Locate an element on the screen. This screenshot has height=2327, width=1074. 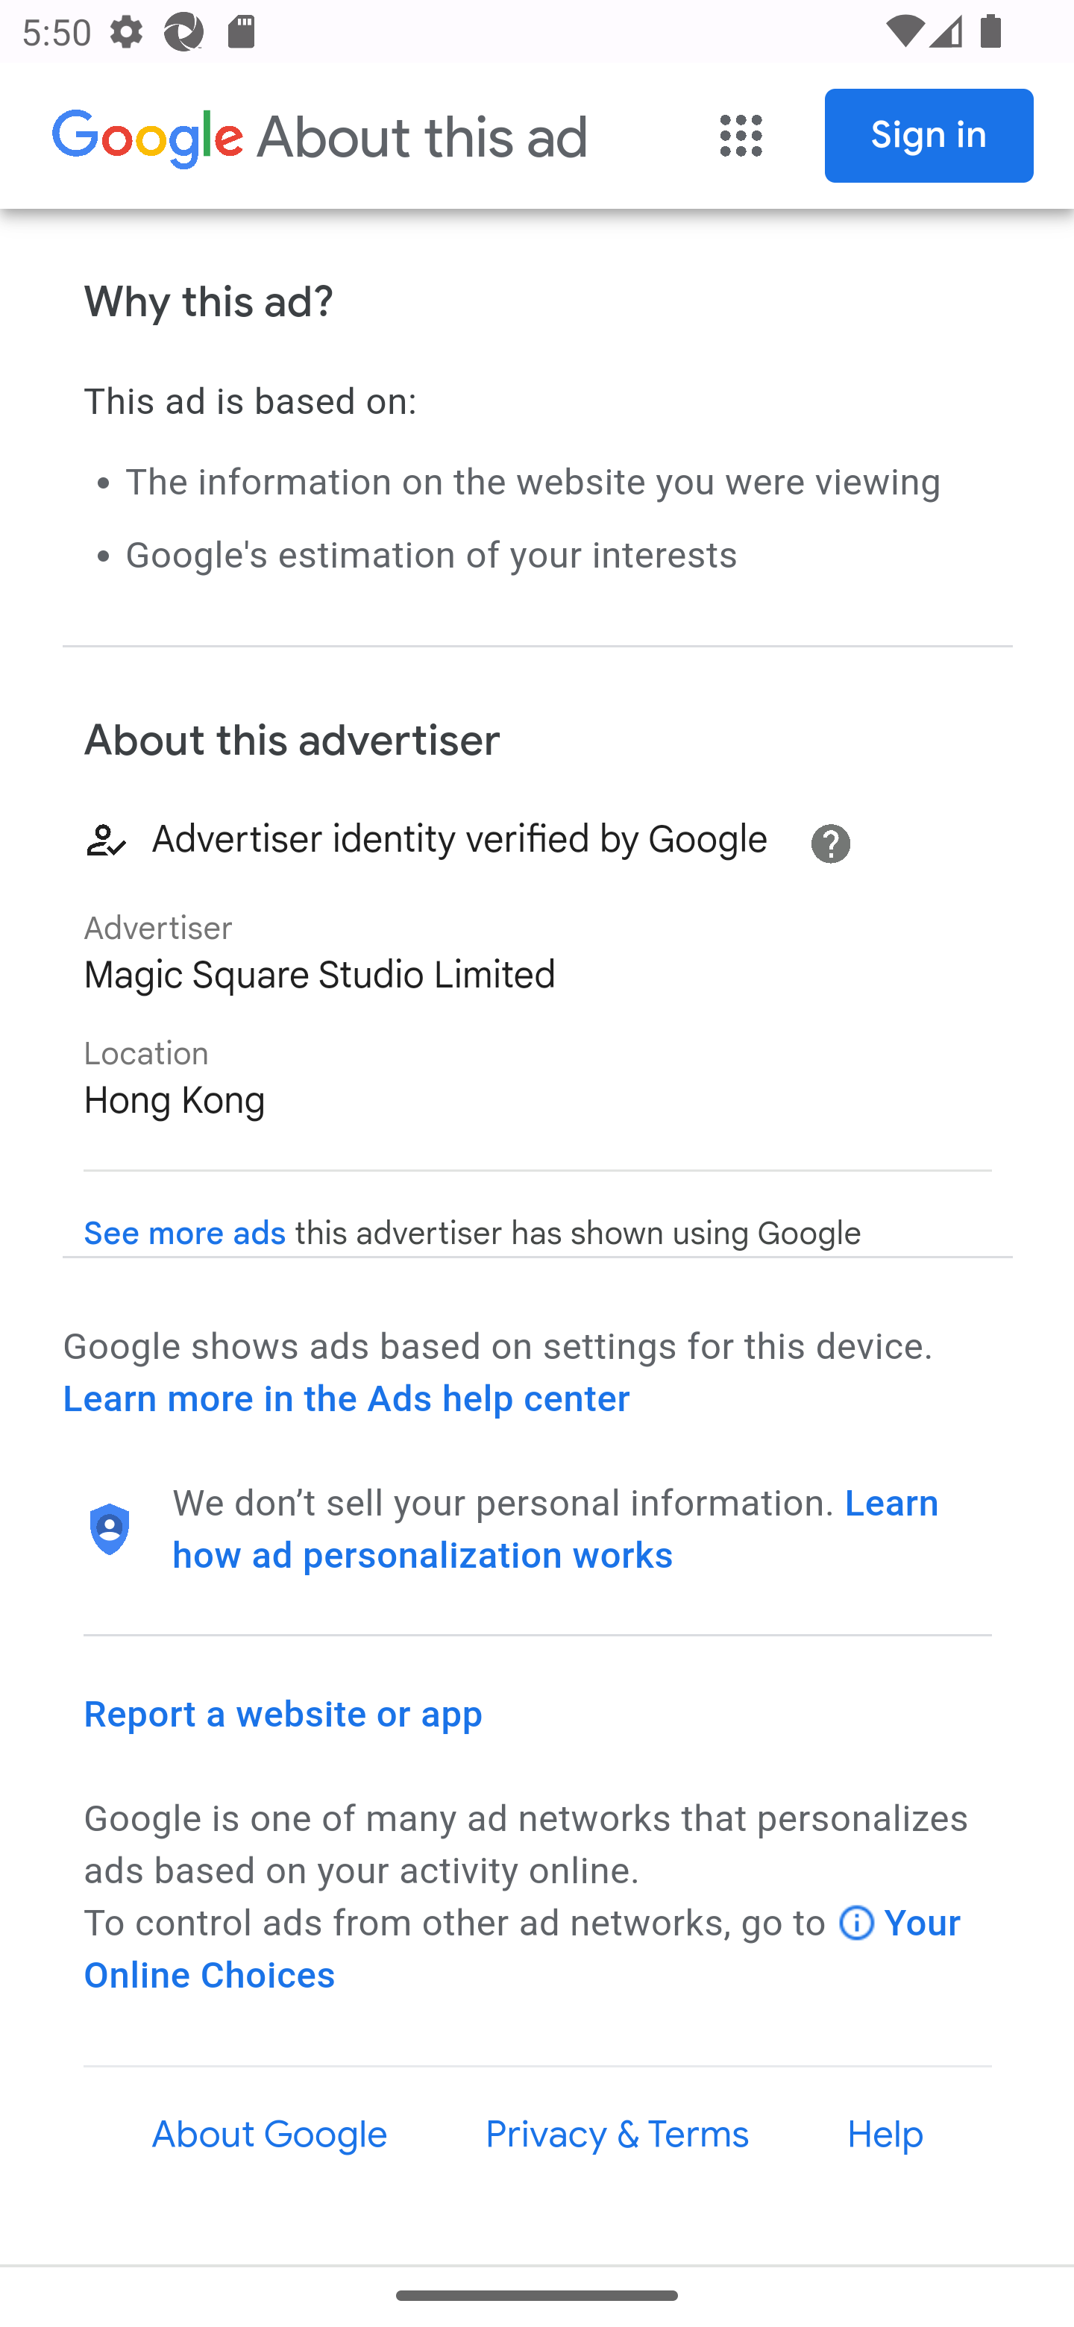
About Google is located at coordinates (270, 2135).